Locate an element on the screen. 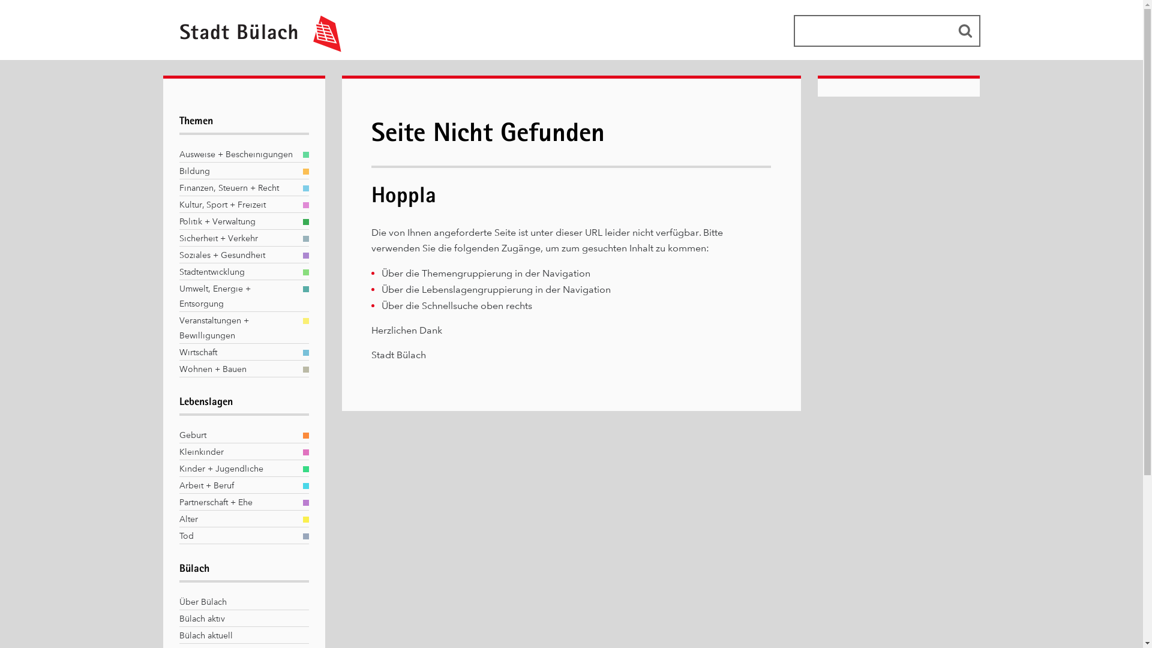 This screenshot has height=648, width=1152. zur Startseite is located at coordinates (254, 49).